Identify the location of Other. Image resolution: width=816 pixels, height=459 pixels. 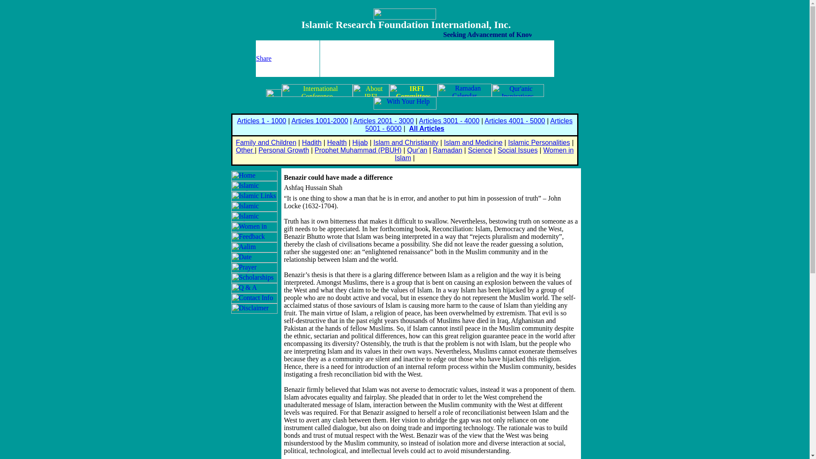
(245, 150).